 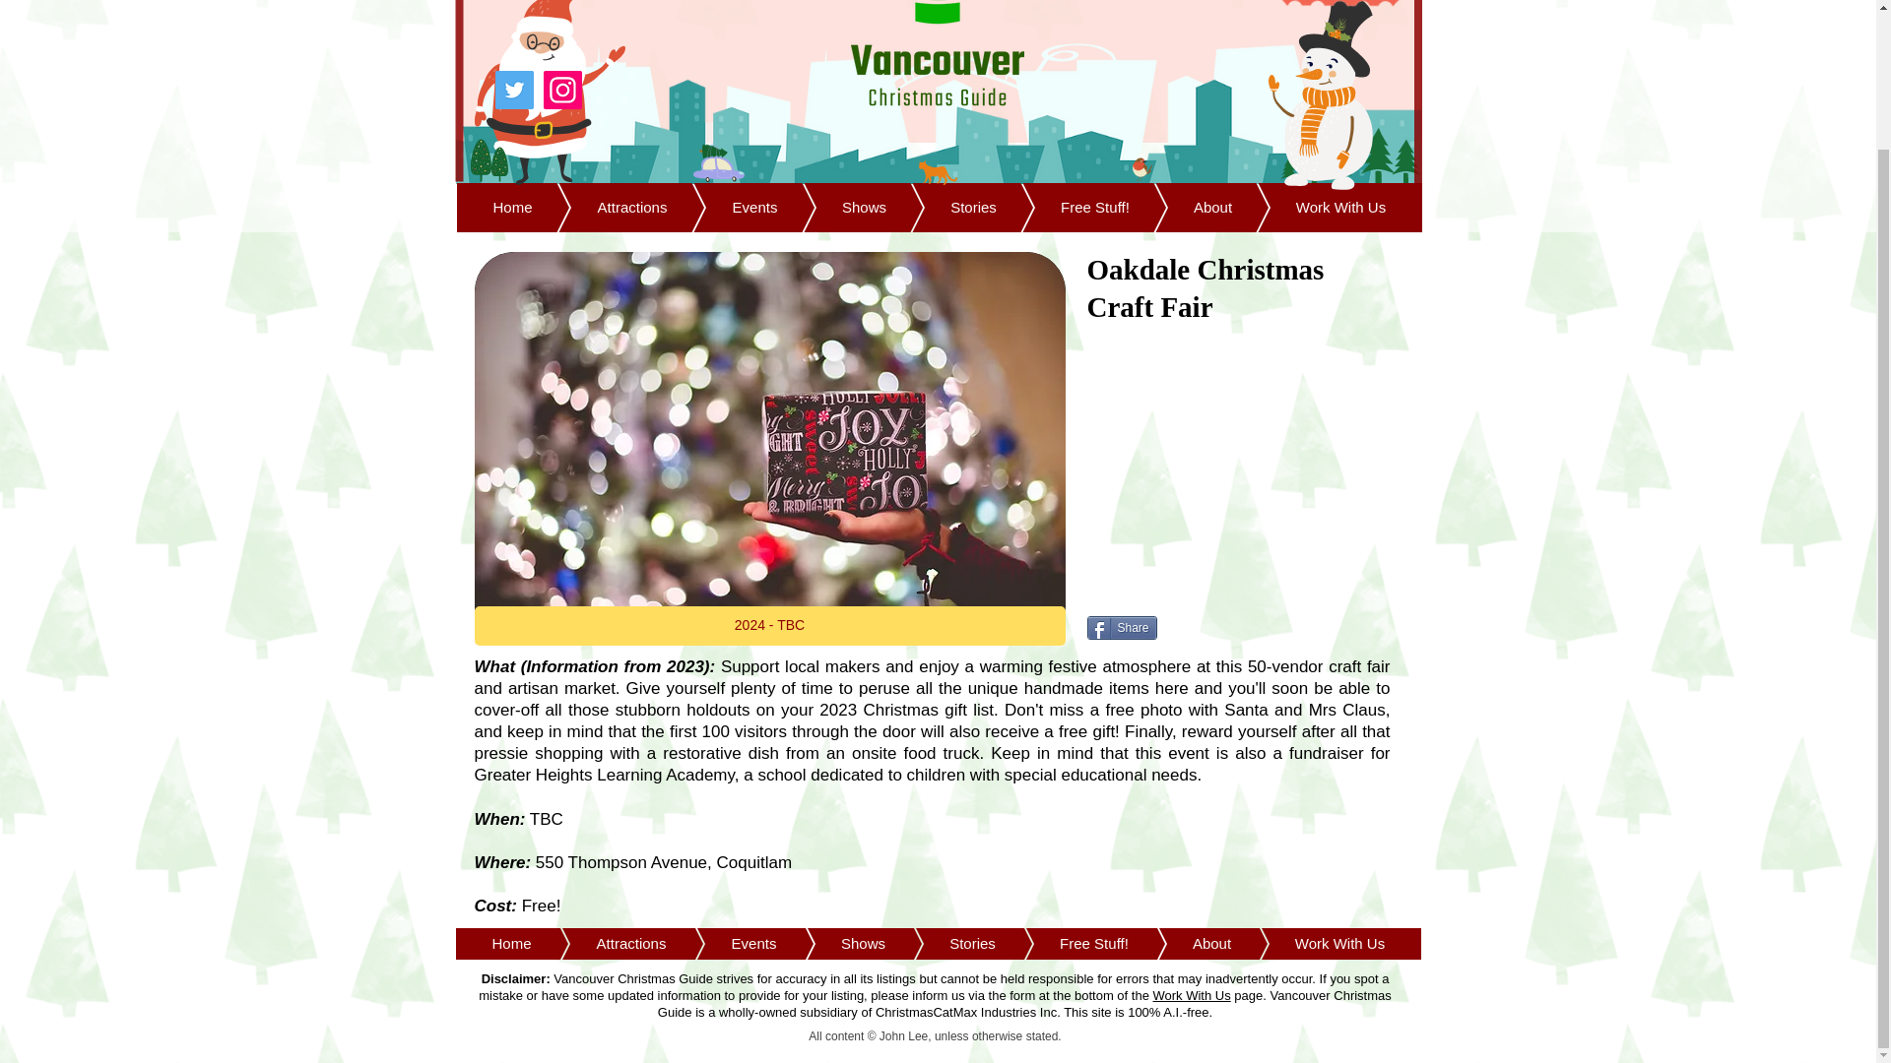 I want to click on Home, so click(x=511, y=943).